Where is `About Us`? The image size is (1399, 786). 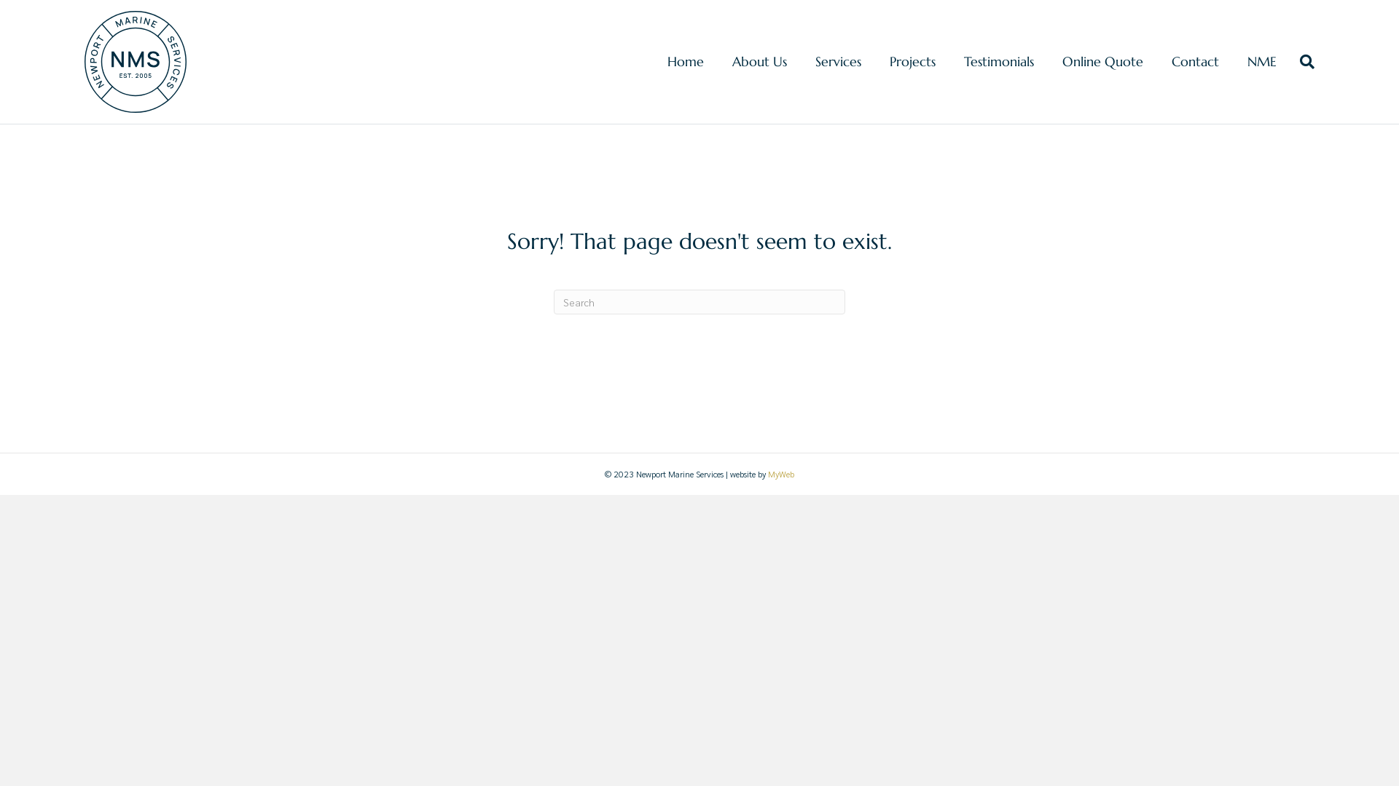 About Us is located at coordinates (759, 61).